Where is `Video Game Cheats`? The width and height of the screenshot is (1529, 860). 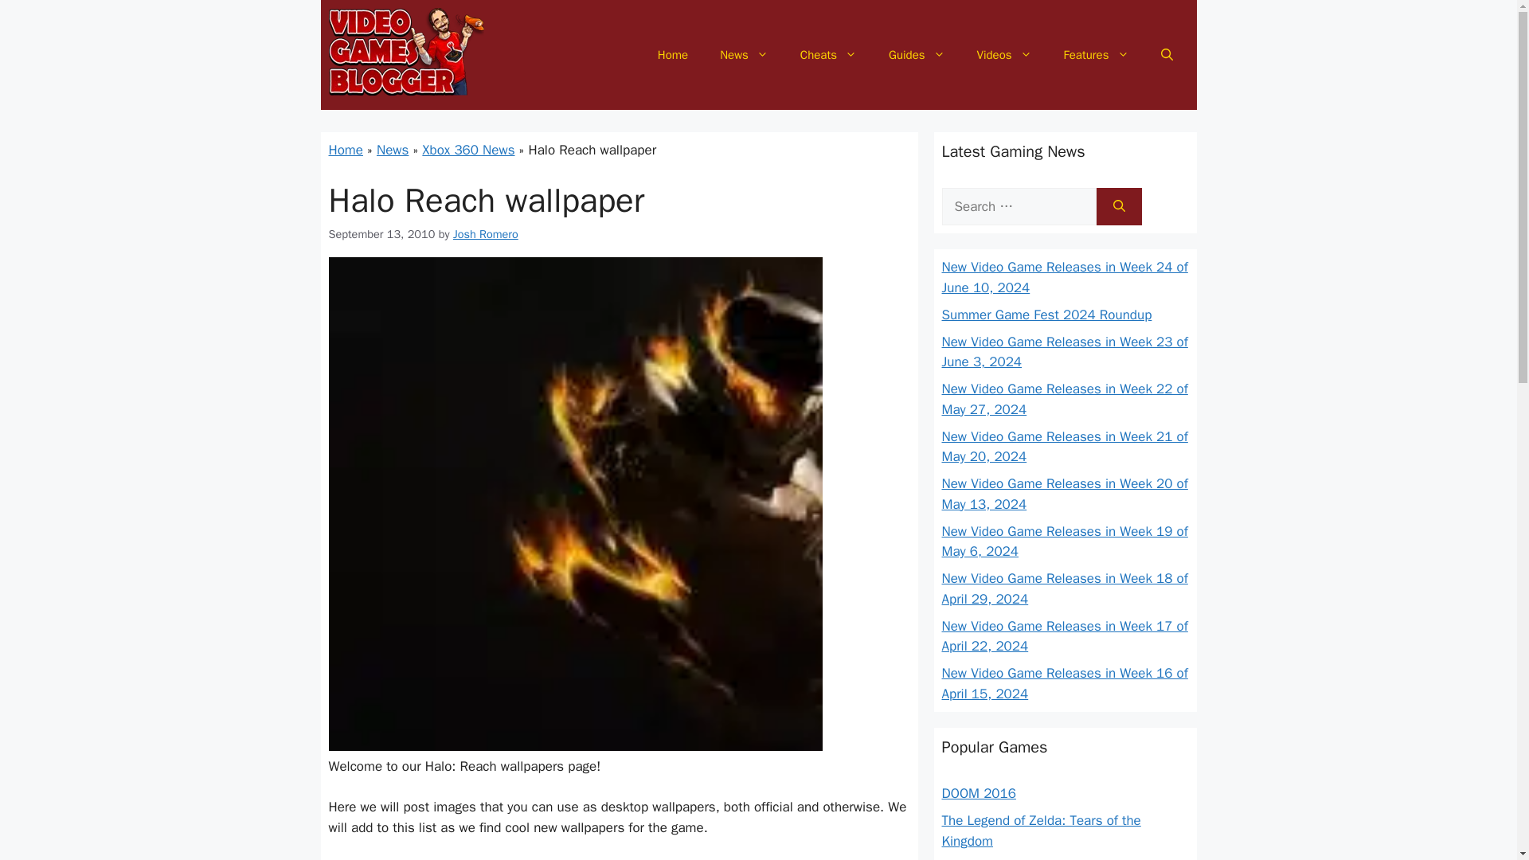
Video Game Cheats is located at coordinates (828, 54).